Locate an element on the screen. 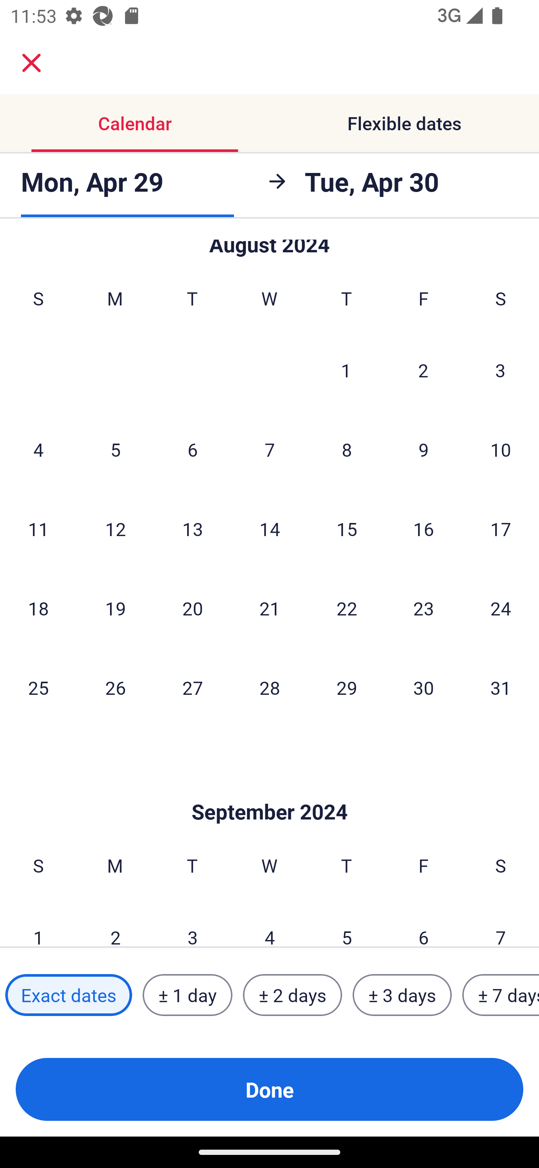  21 Wednesday, August 21, 2024 is located at coordinates (269, 608).